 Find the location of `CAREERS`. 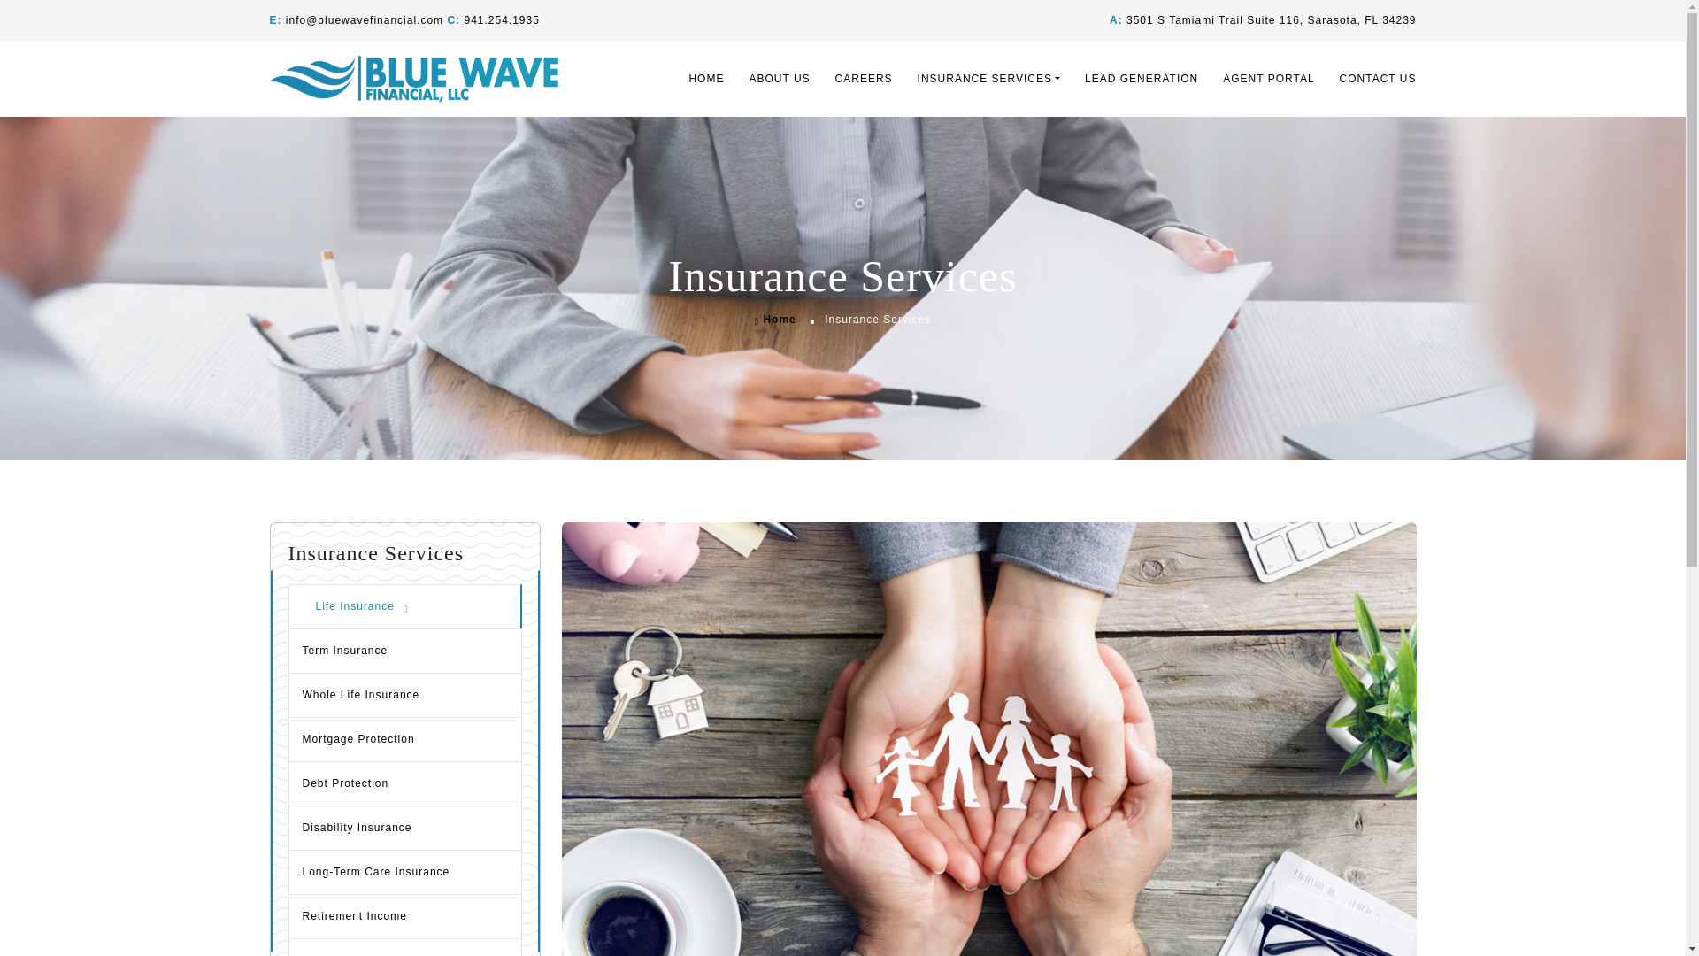

CAREERS is located at coordinates (864, 78).